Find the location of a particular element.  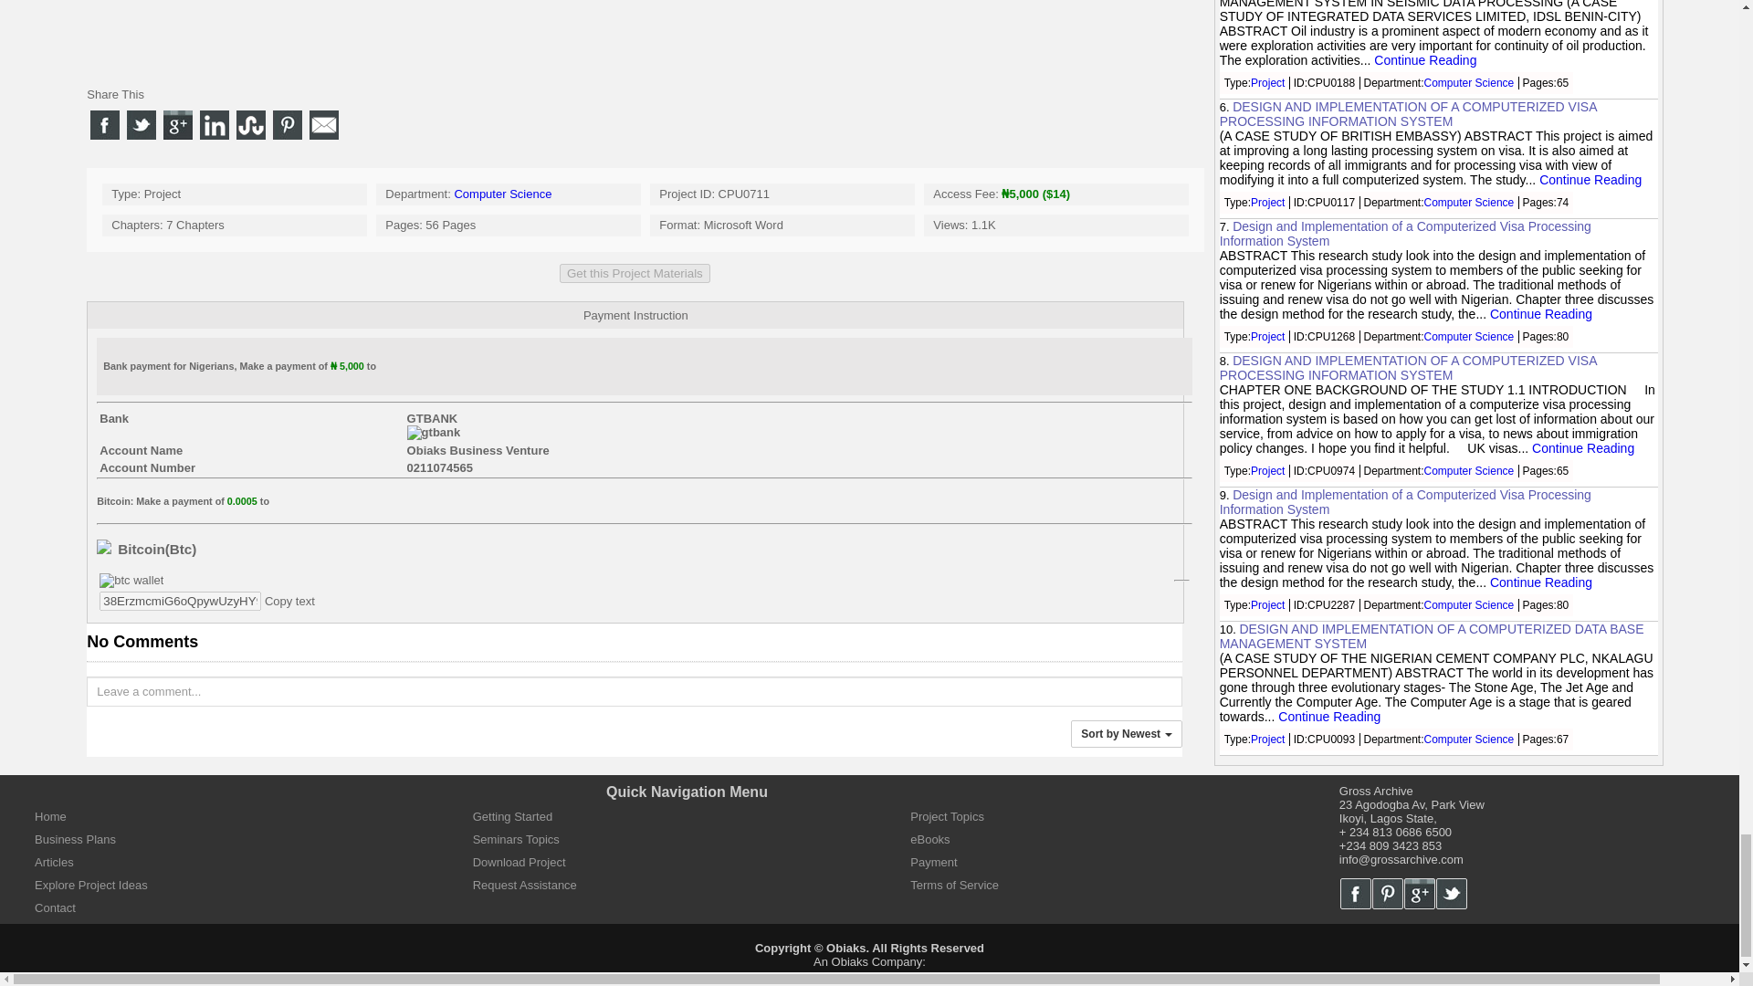

Share on Pinterst is located at coordinates (287, 124).